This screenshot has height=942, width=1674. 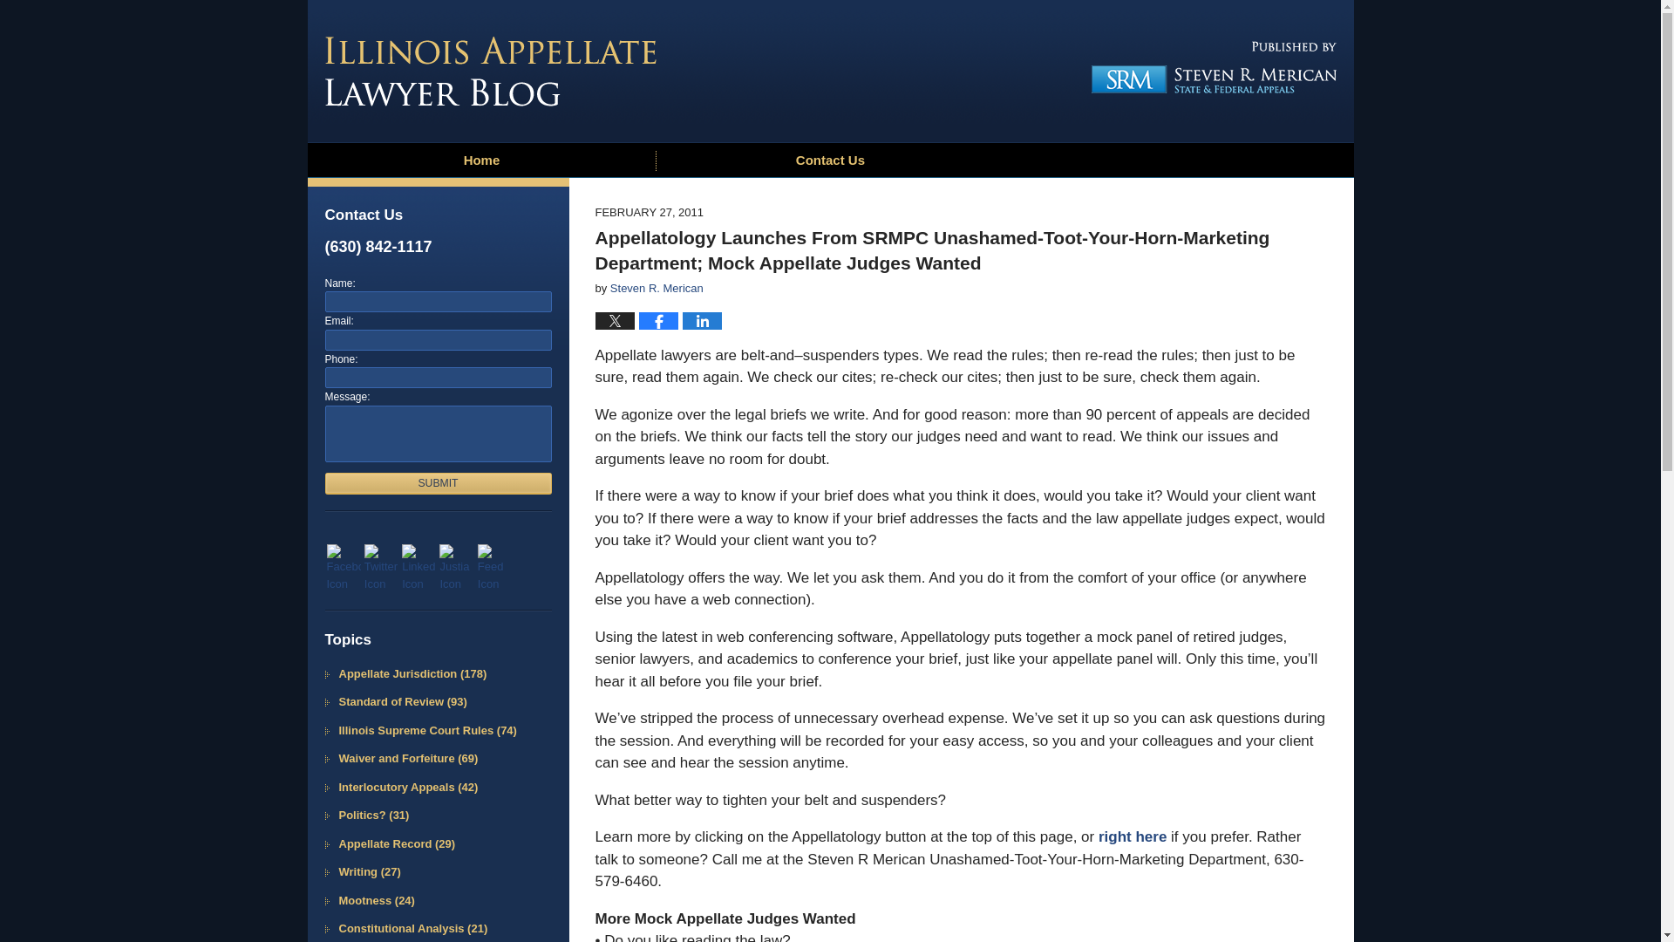 I want to click on Published By Steven R. Merican, so click(x=1208, y=66).